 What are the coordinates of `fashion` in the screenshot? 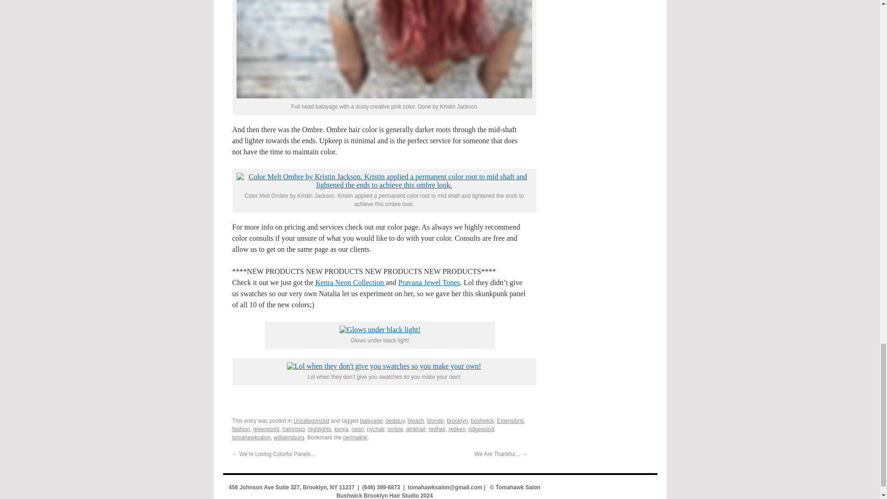 It's located at (241, 429).